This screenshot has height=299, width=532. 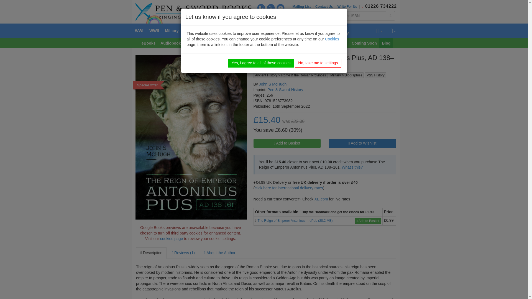 I want to click on Facebook, so click(x=261, y=8).